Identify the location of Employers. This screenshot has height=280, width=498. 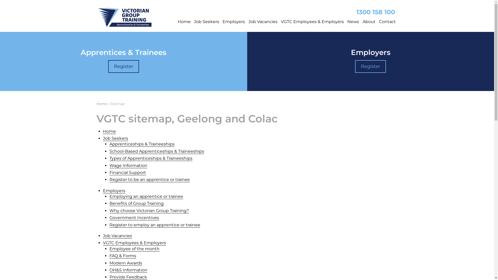
(114, 191).